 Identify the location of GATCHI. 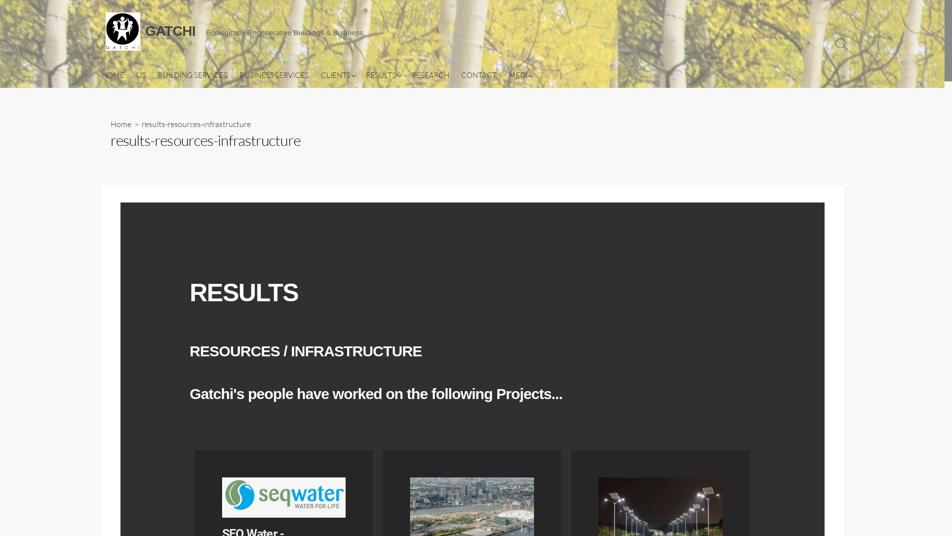
(171, 31).